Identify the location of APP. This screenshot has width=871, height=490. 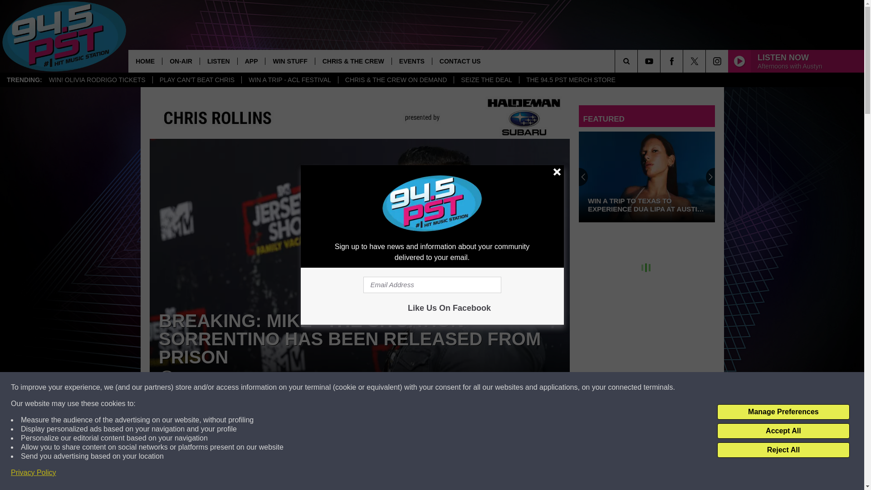
(251, 61).